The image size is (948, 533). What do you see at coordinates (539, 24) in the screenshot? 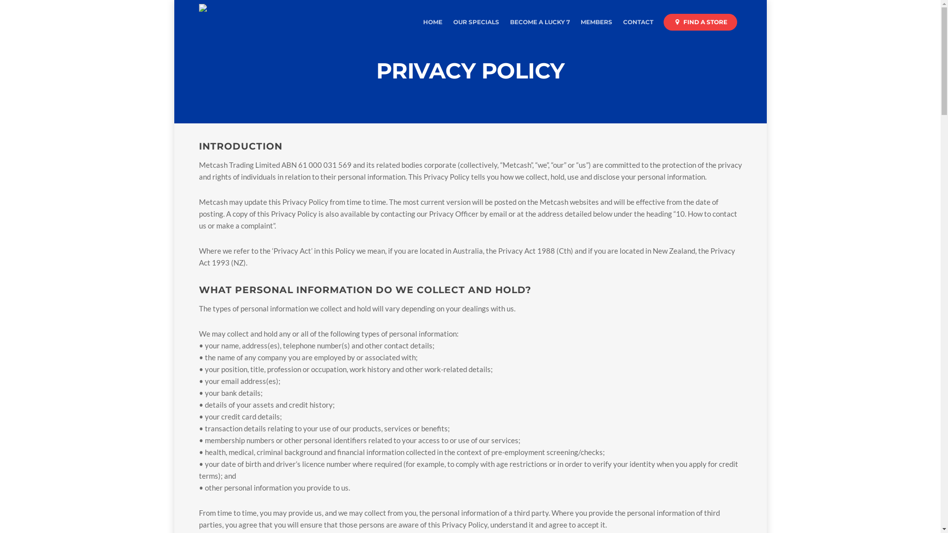
I see `BECOME A LUCKY 7` at bounding box center [539, 24].